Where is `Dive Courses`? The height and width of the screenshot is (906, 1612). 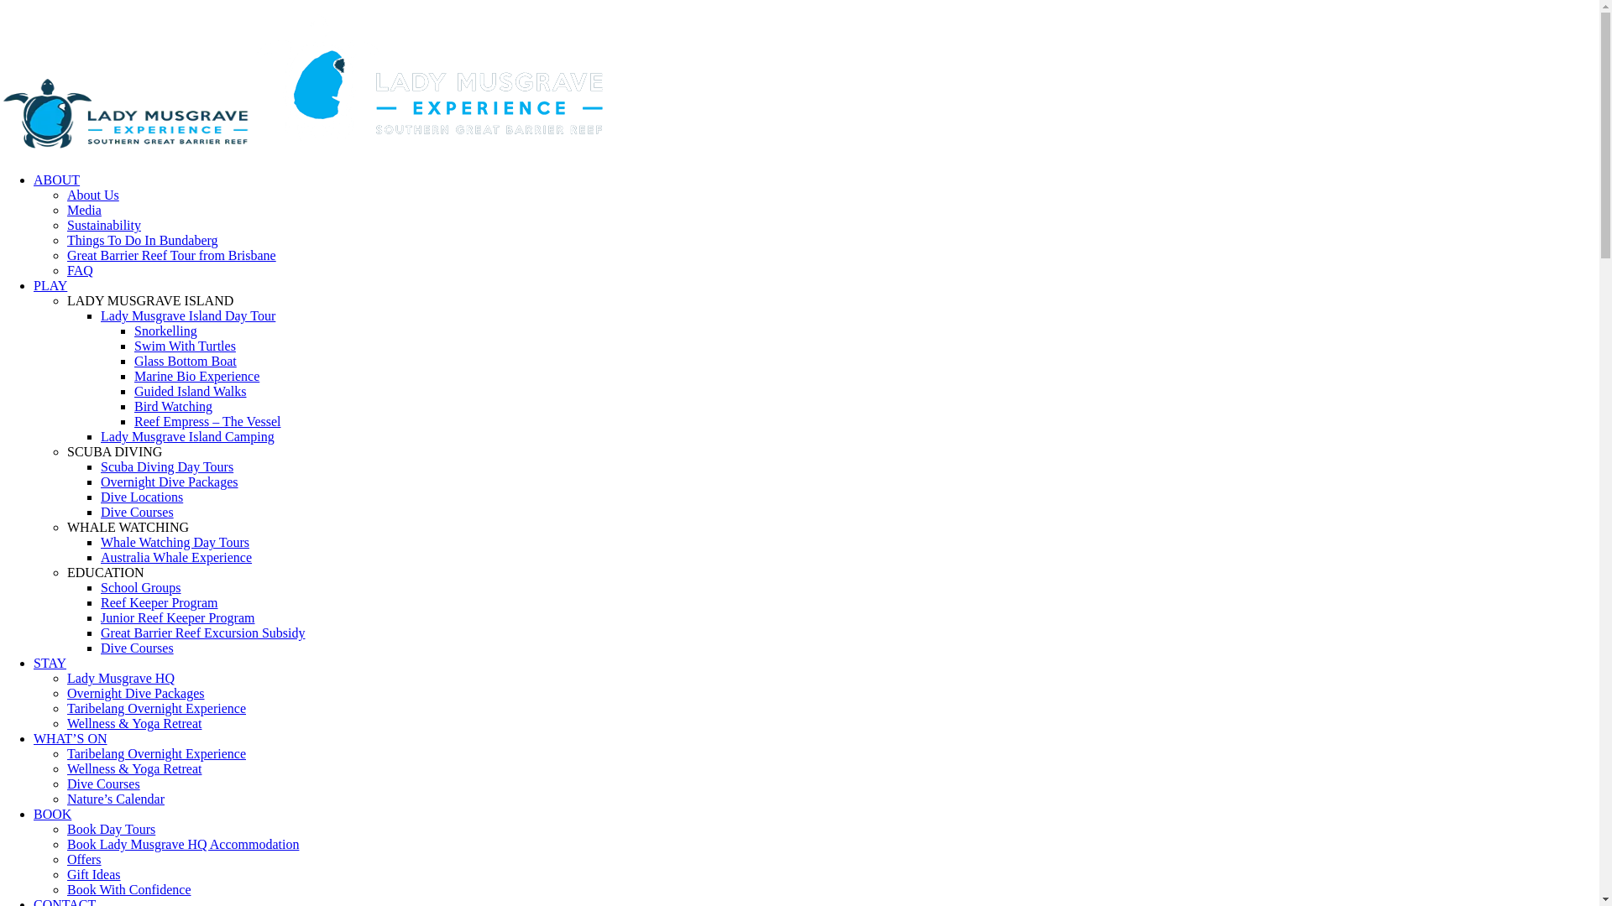
Dive Courses is located at coordinates (138, 648).